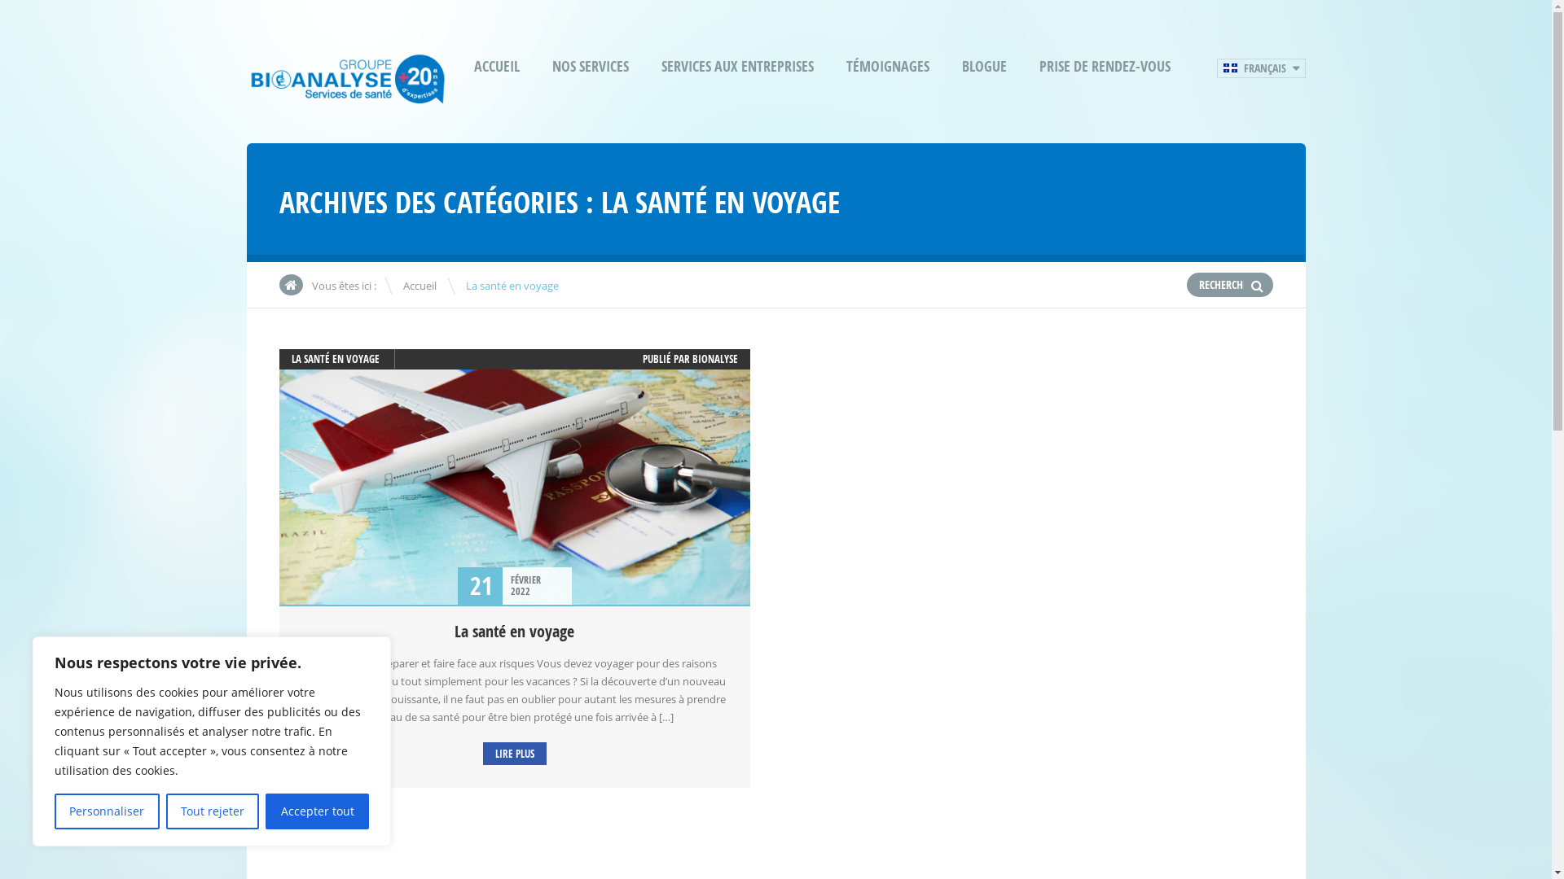 The image size is (1564, 879). I want to click on Accepter tout, so click(318, 811).